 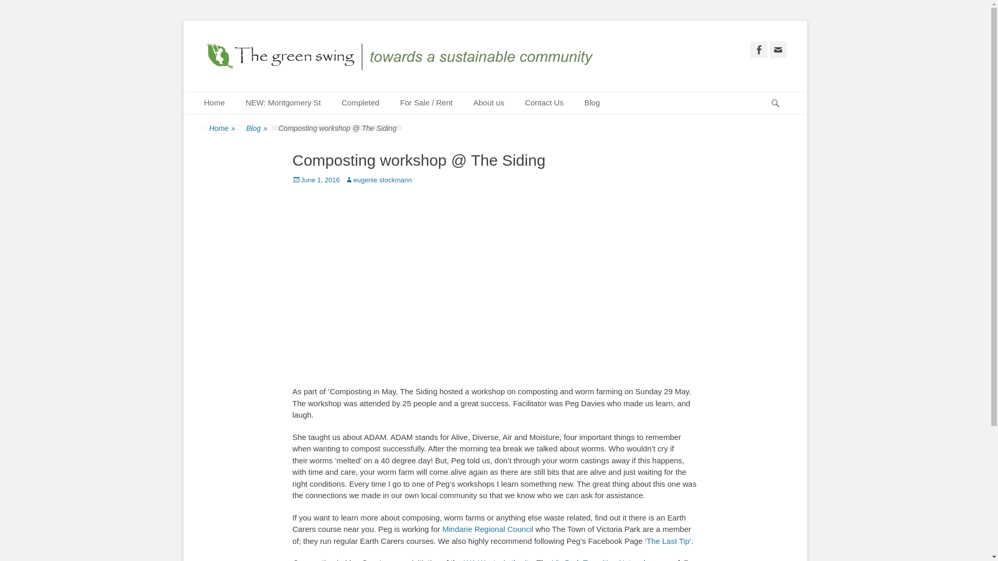 What do you see at coordinates (214, 103) in the screenshot?
I see `Home` at bounding box center [214, 103].